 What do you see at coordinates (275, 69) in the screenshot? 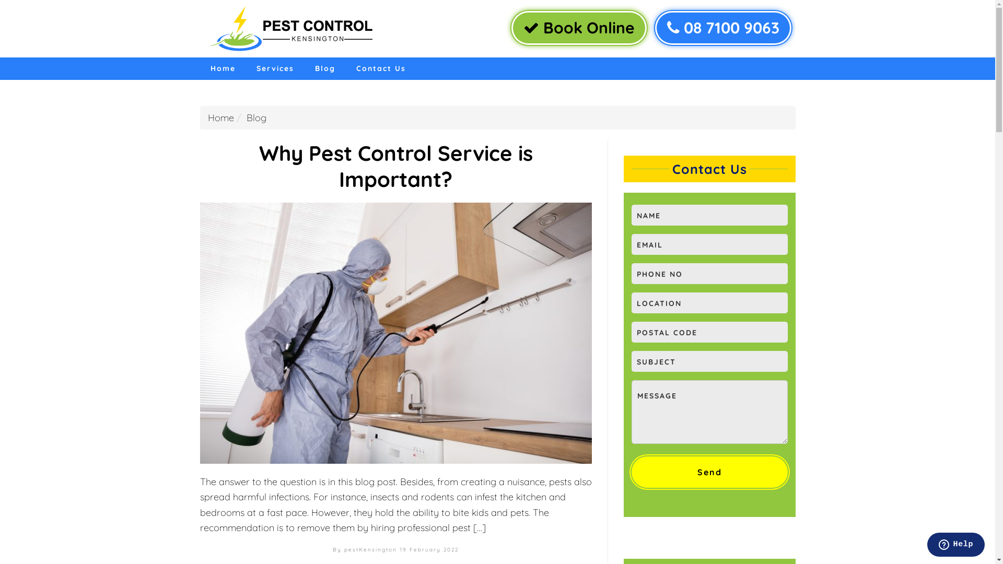
I see `Services` at bounding box center [275, 69].